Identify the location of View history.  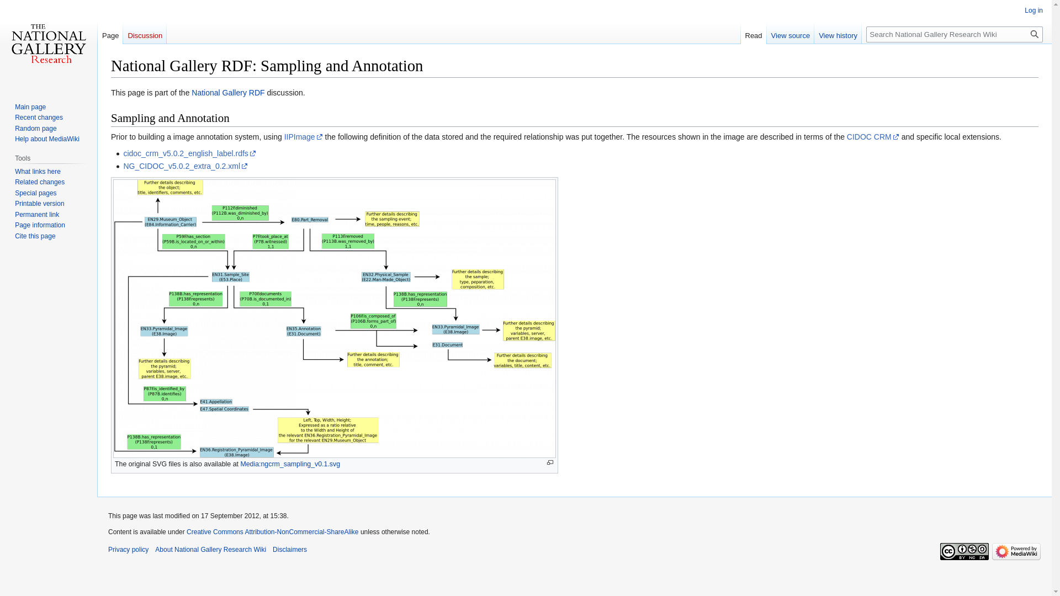
(838, 33).